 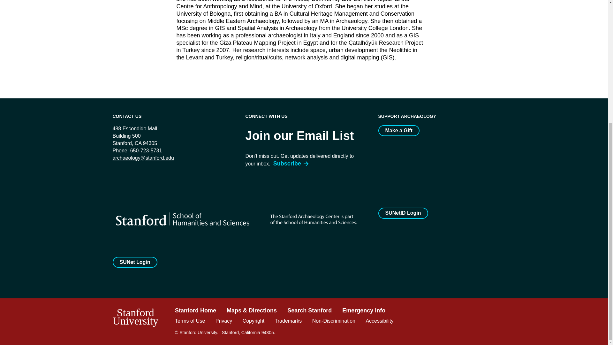 What do you see at coordinates (379, 321) in the screenshot?
I see `Report web accessibility issues` at bounding box center [379, 321].